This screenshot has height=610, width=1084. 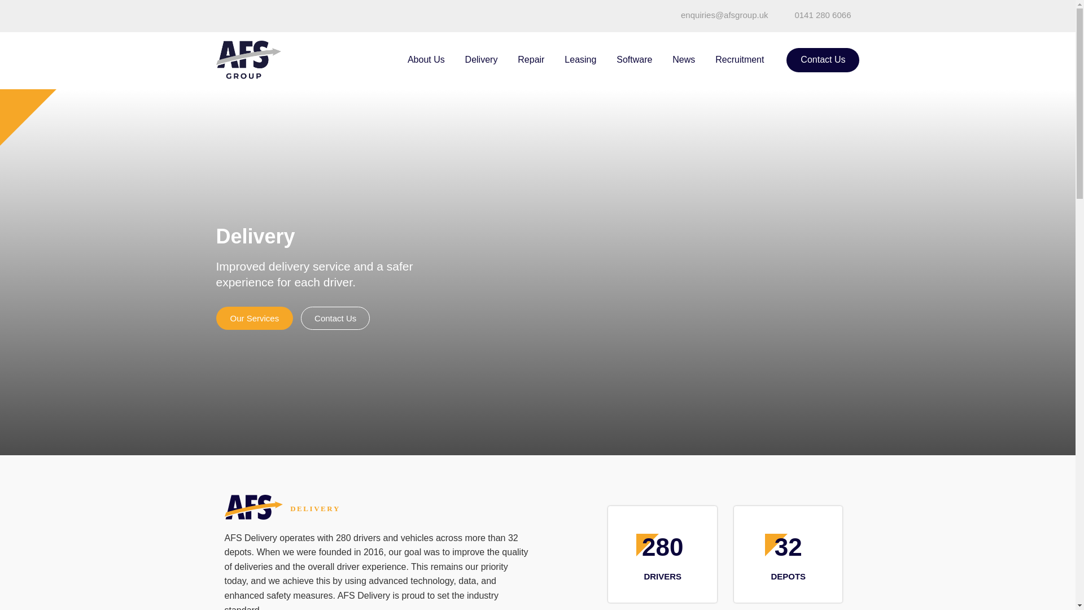 What do you see at coordinates (580, 60) in the screenshot?
I see `Leasing` at bounding box center [580, 60].